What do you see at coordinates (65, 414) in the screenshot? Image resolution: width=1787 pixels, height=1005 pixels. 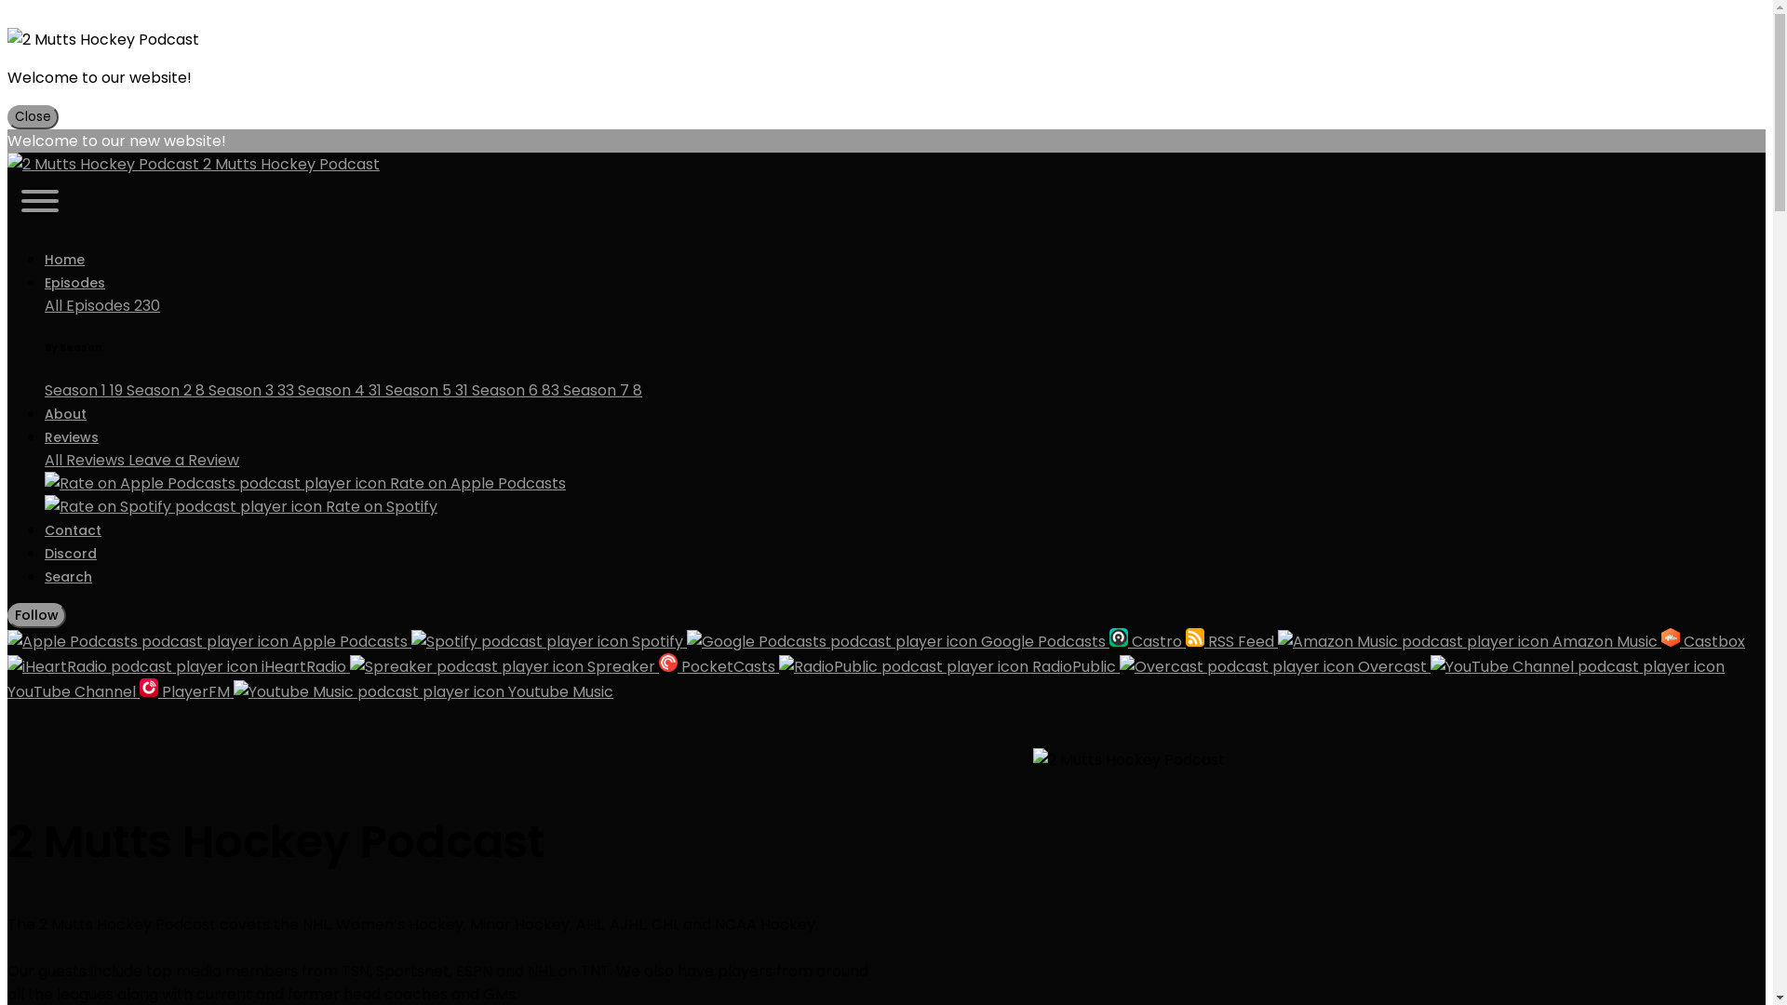 I see `About` at bounding box center [65, 414].